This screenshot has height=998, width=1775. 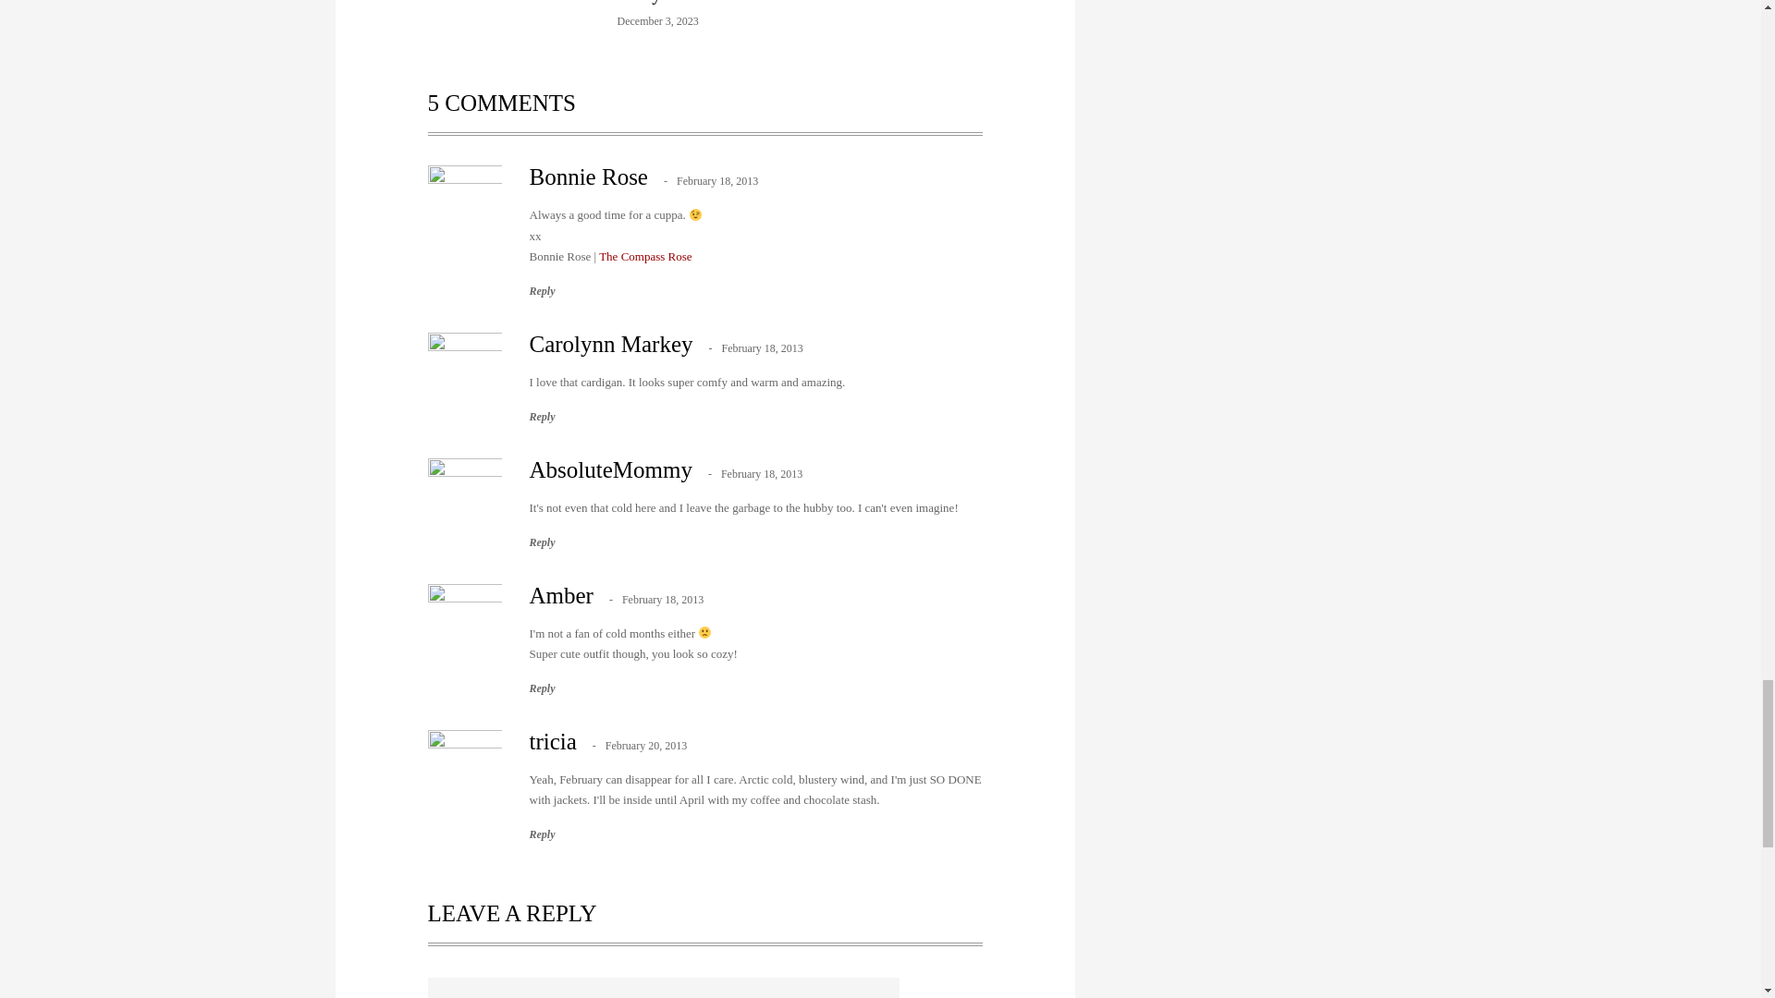 I want to click on The Compass Rose, so click(x=645, y=257).